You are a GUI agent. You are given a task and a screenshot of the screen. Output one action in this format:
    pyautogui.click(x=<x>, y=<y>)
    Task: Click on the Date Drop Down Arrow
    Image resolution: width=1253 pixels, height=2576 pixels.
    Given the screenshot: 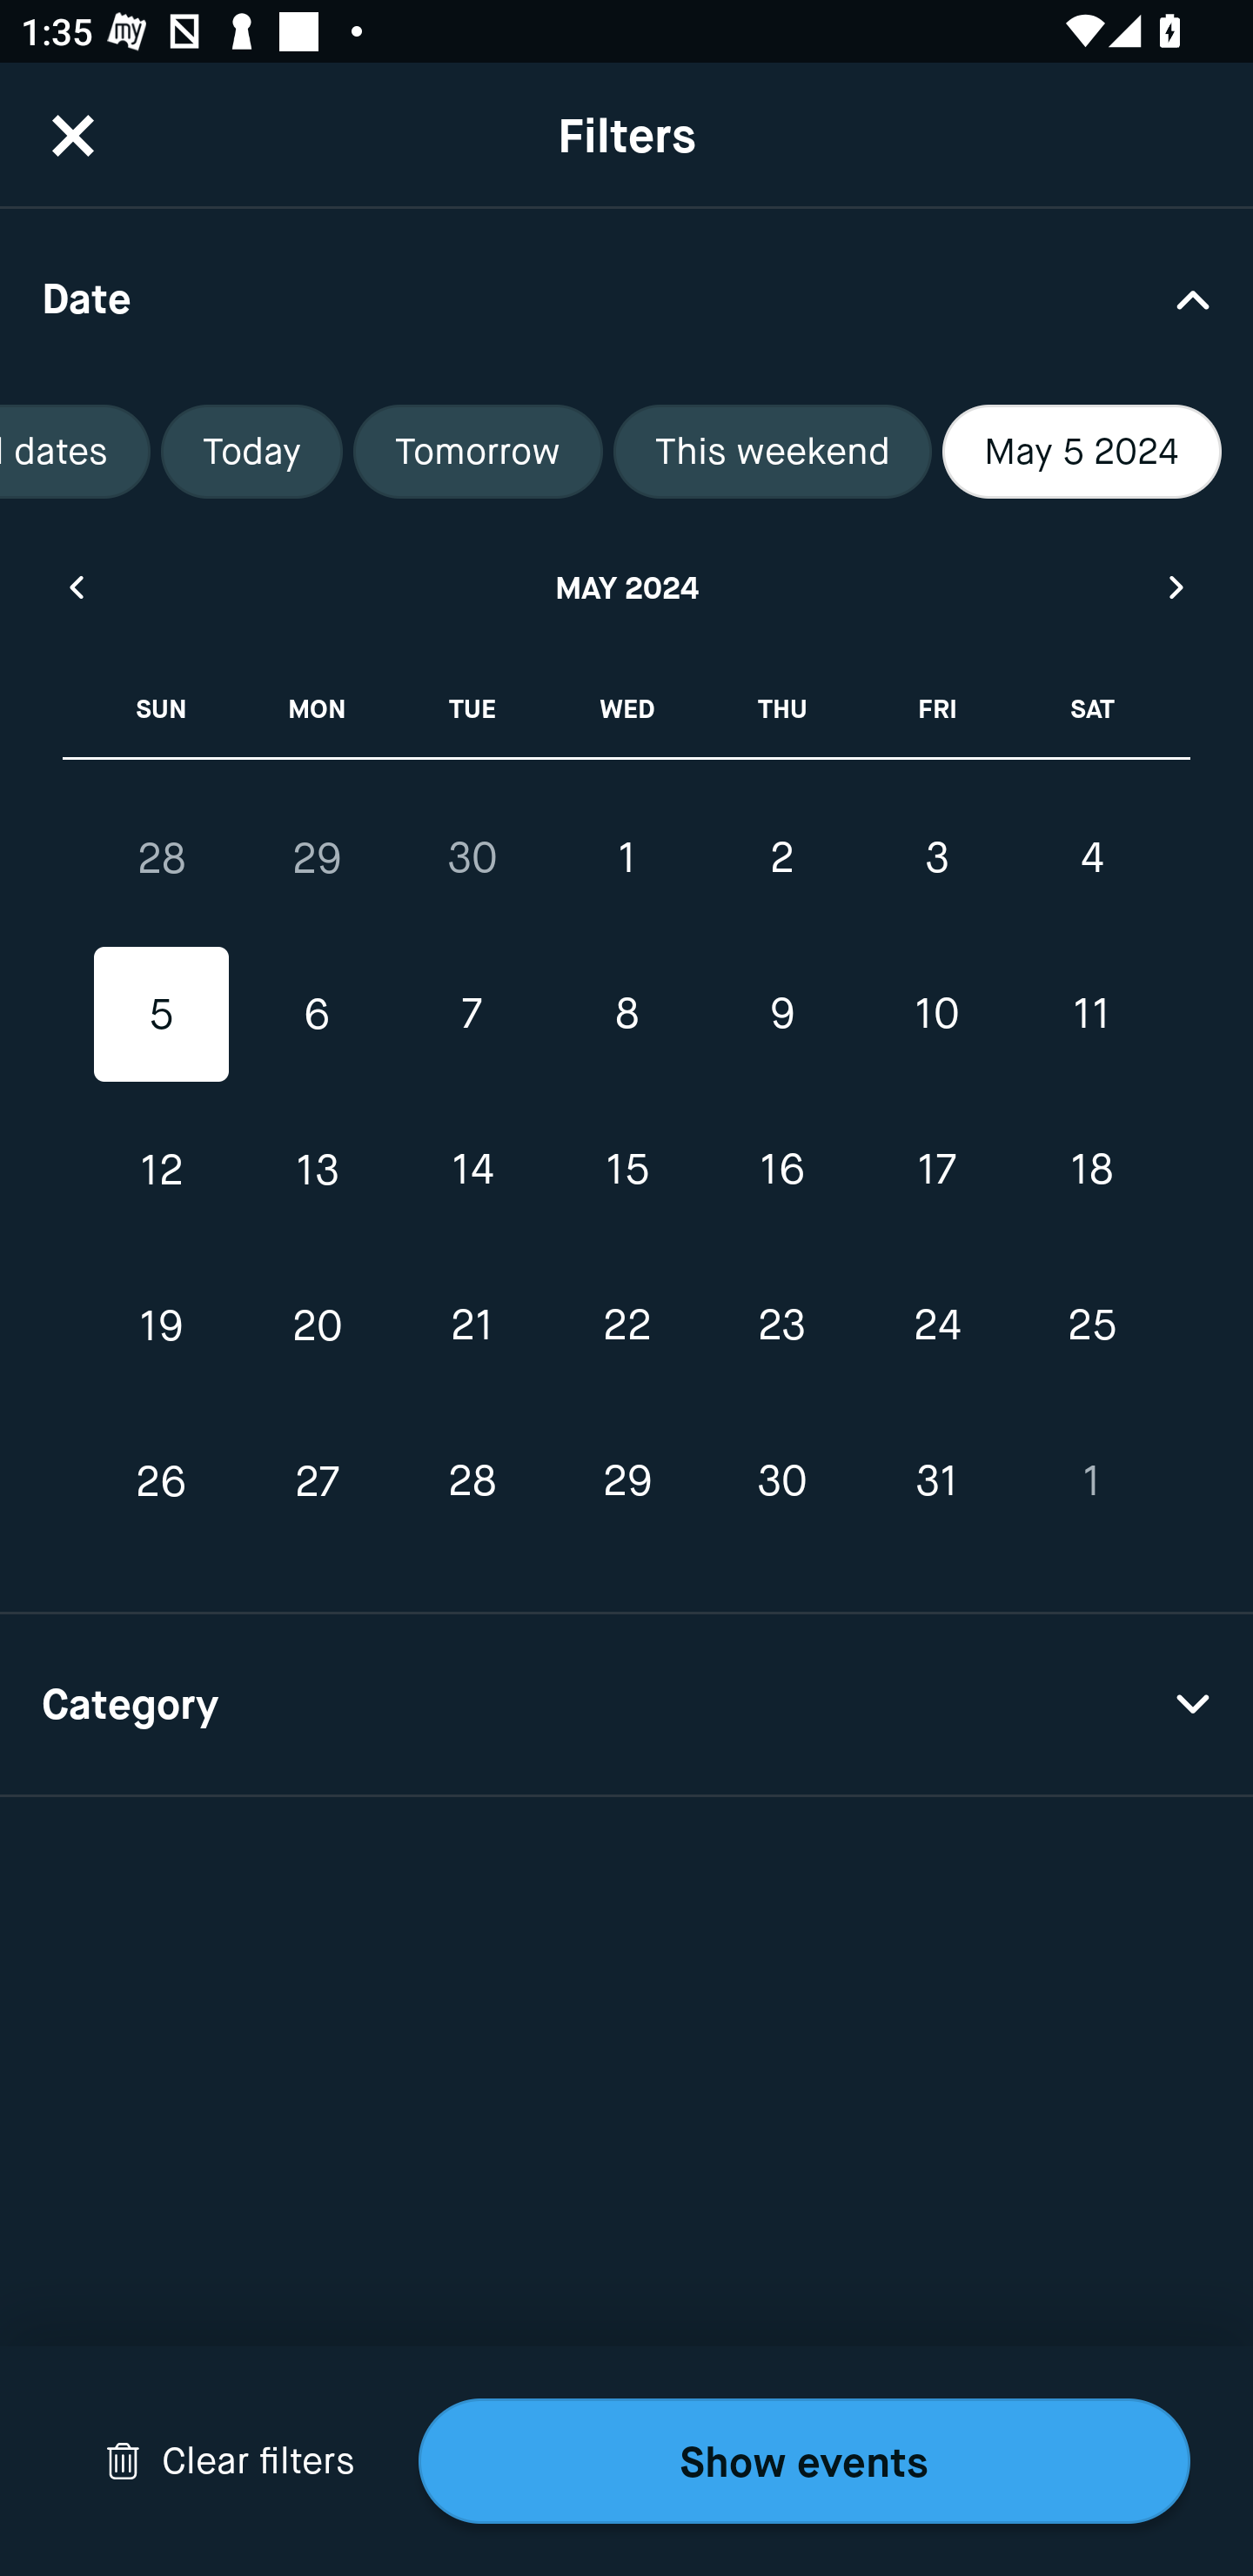 What is the action you would take?
    pyautogui.click(x=626, y=298)
    